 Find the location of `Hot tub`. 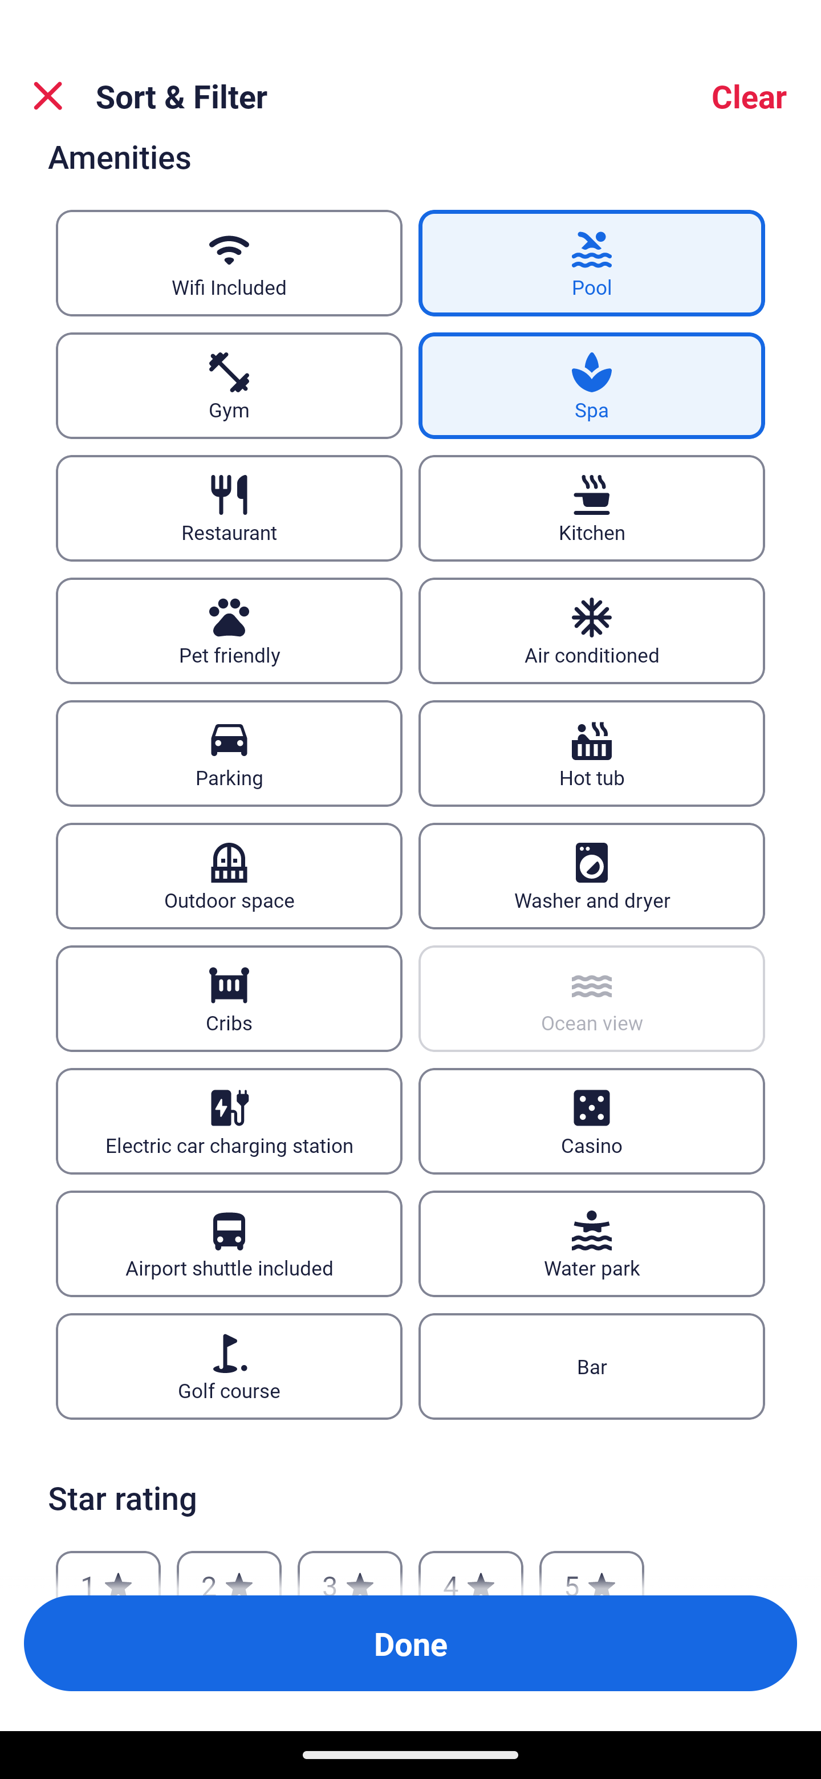

Hot tub is located at coordinates (592, 754).